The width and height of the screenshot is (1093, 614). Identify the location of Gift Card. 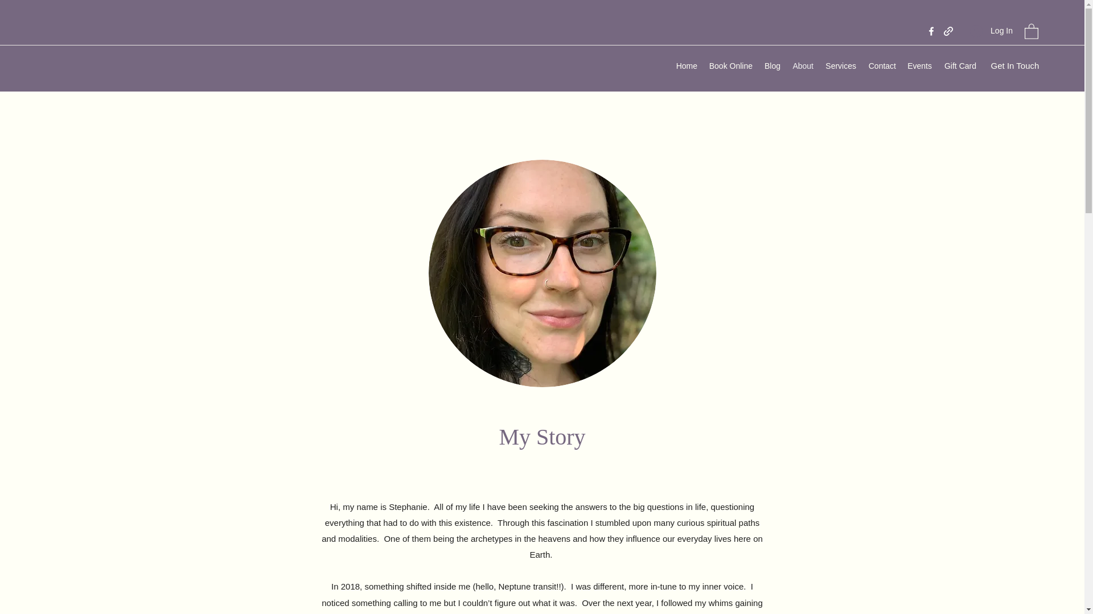
(960, 66).